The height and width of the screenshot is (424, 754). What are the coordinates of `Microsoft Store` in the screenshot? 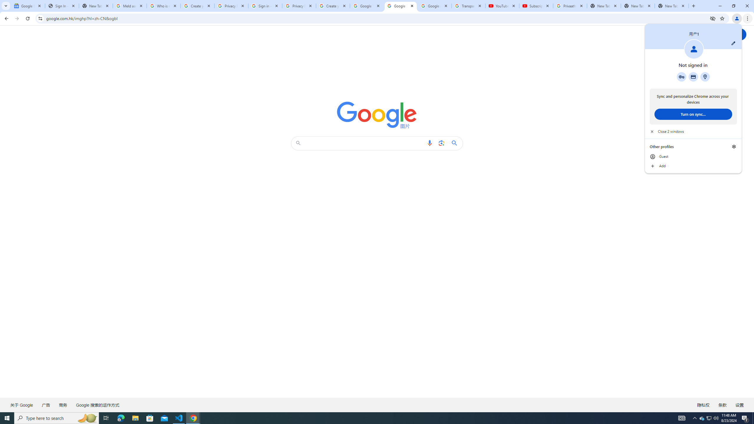 It's located at (709, 418).